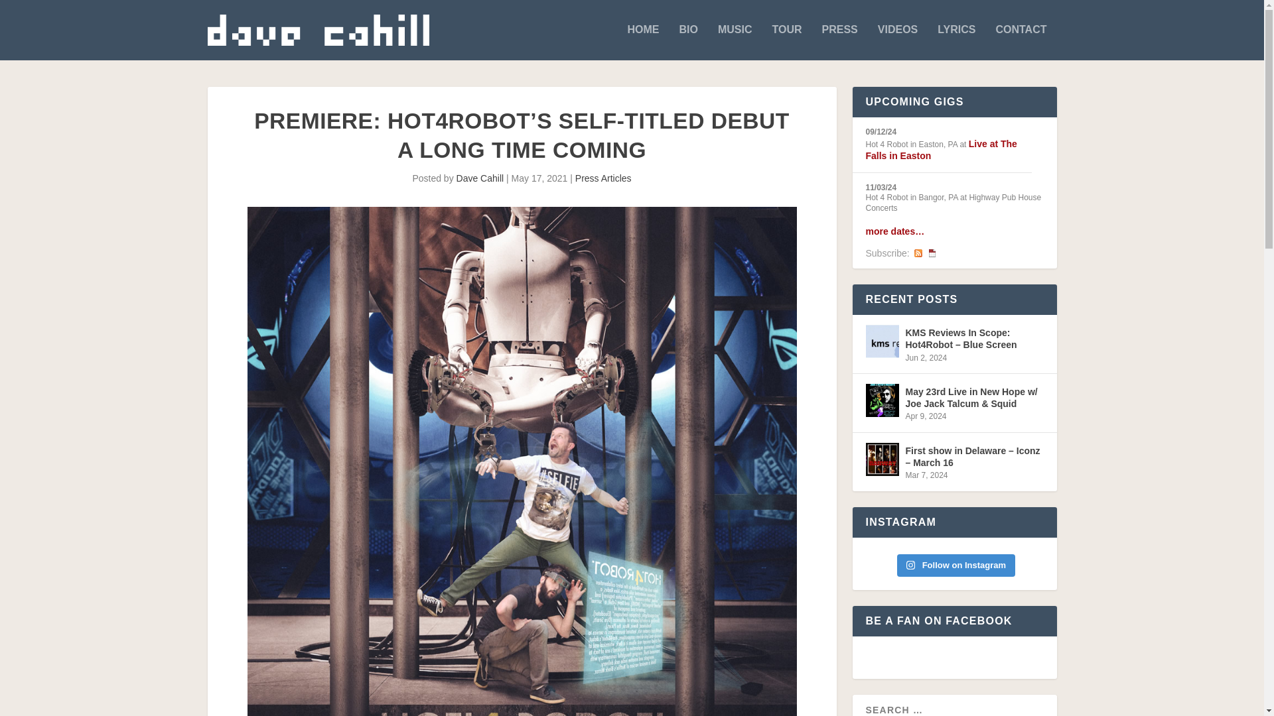 The height and width of the screenshot is (716, 1274). What do you see at coordinates (897, 42) in the screenshot?
I see `VIDEOS` at bounding box center [897, 42].